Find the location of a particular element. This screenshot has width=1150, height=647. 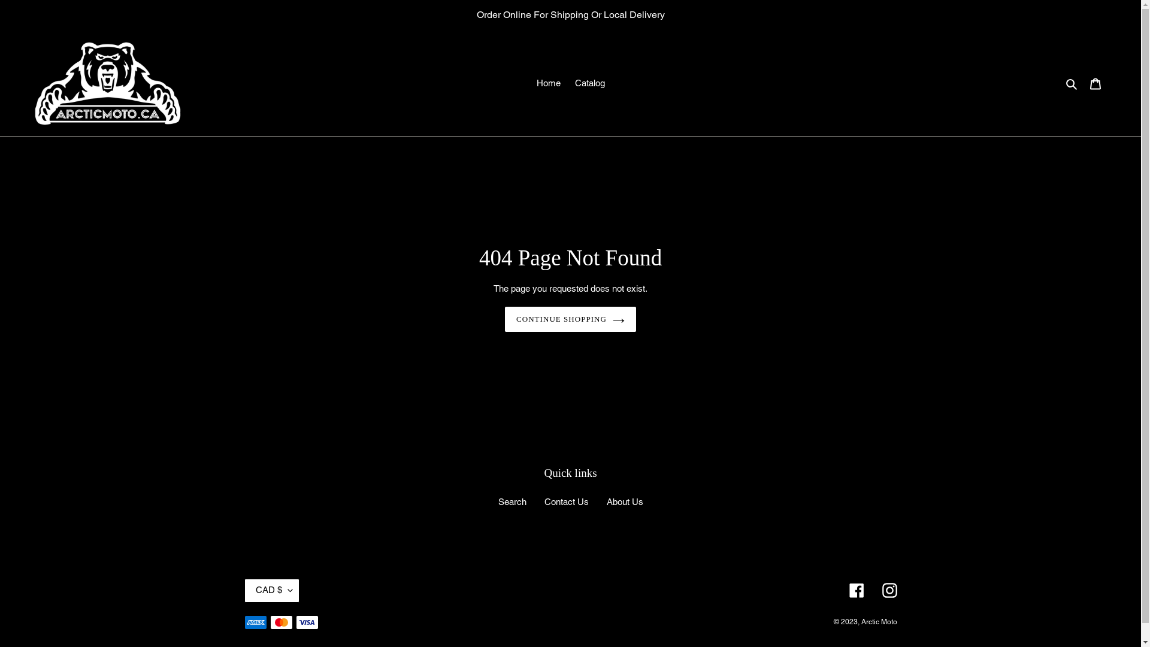

Search is located at coordinates (513, 502).